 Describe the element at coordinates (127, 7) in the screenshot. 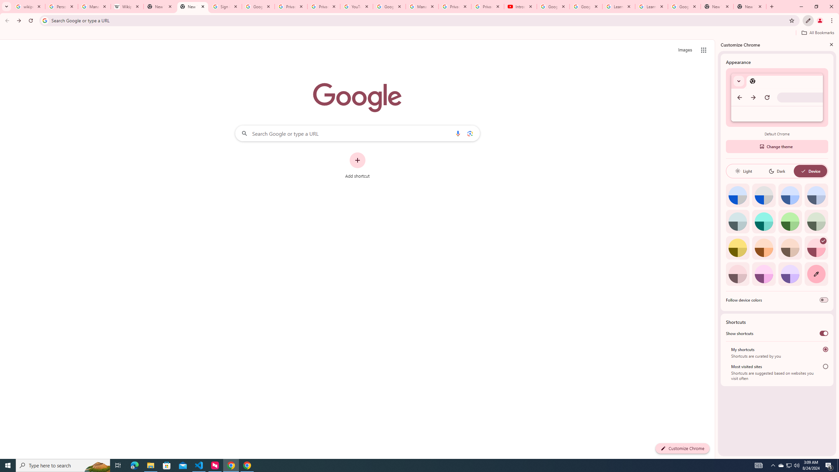

I see `Wikipedia:Edit requests - Wikipedia` at that location.